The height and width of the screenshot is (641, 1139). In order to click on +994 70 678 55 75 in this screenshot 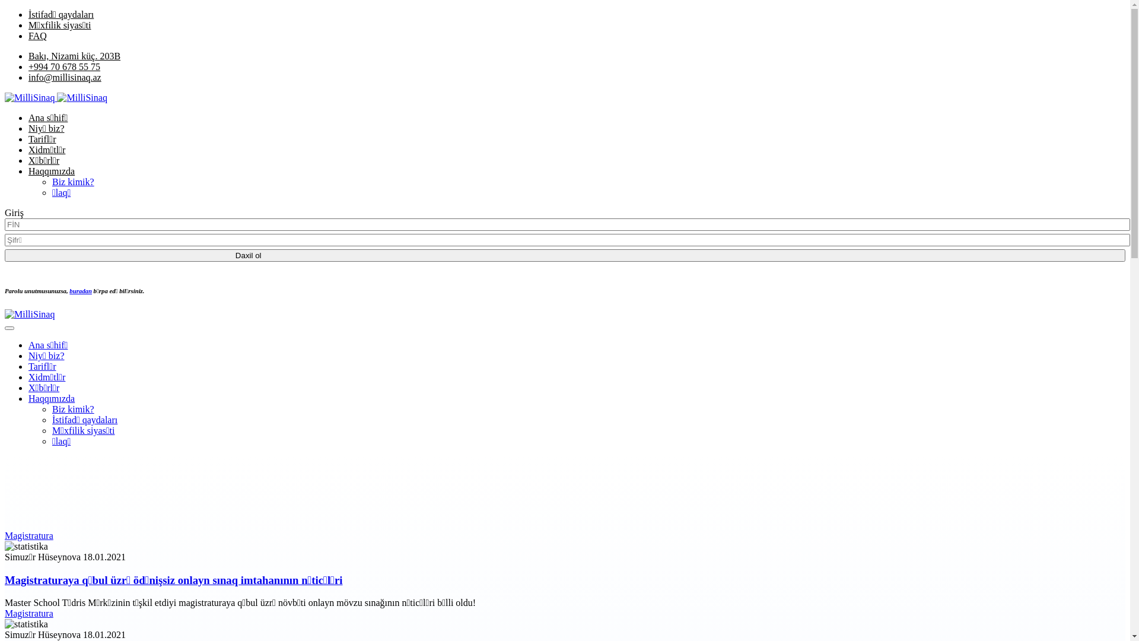, I will do `click(64, 66)`.